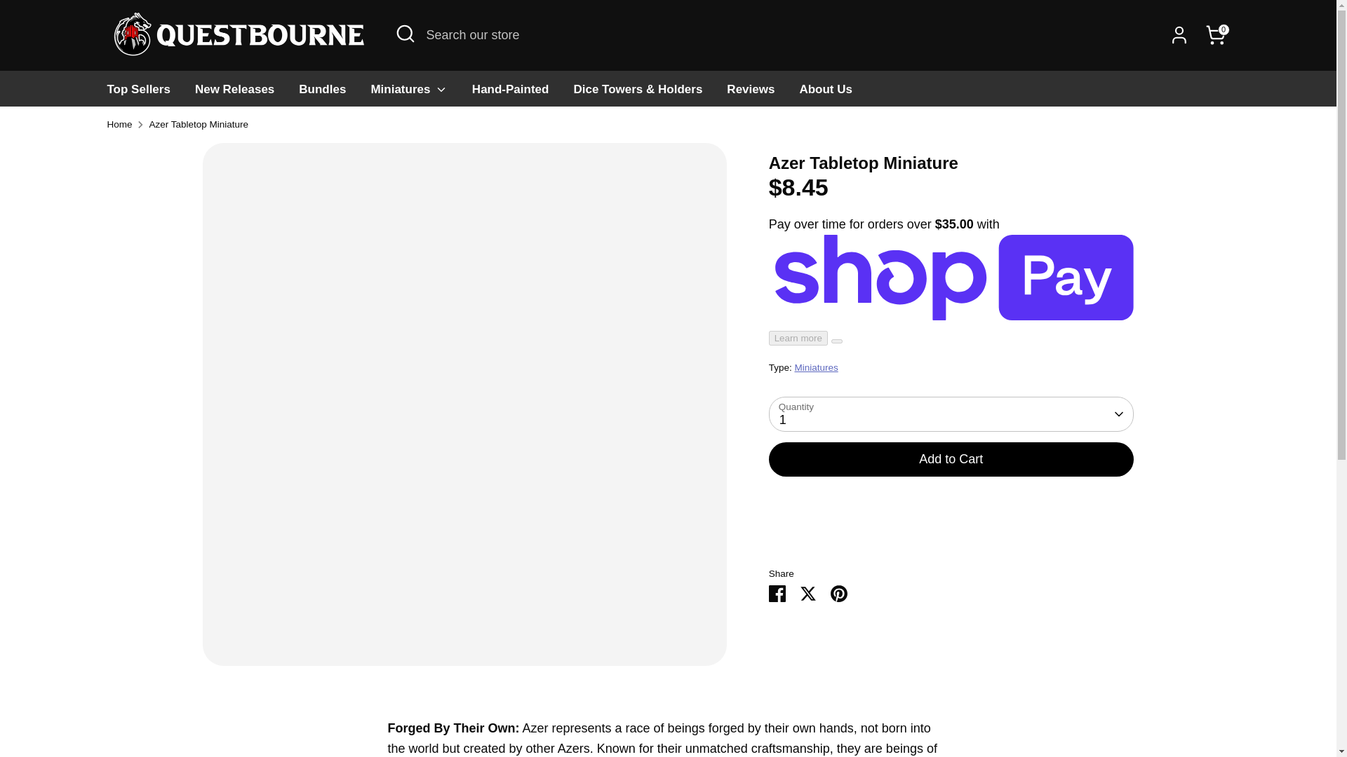 This screenshot has width=1347, height=757. What do you see at coordinates (234, 93) in the screenshot?
I see `New Releases` at bounding box center [234, 93].